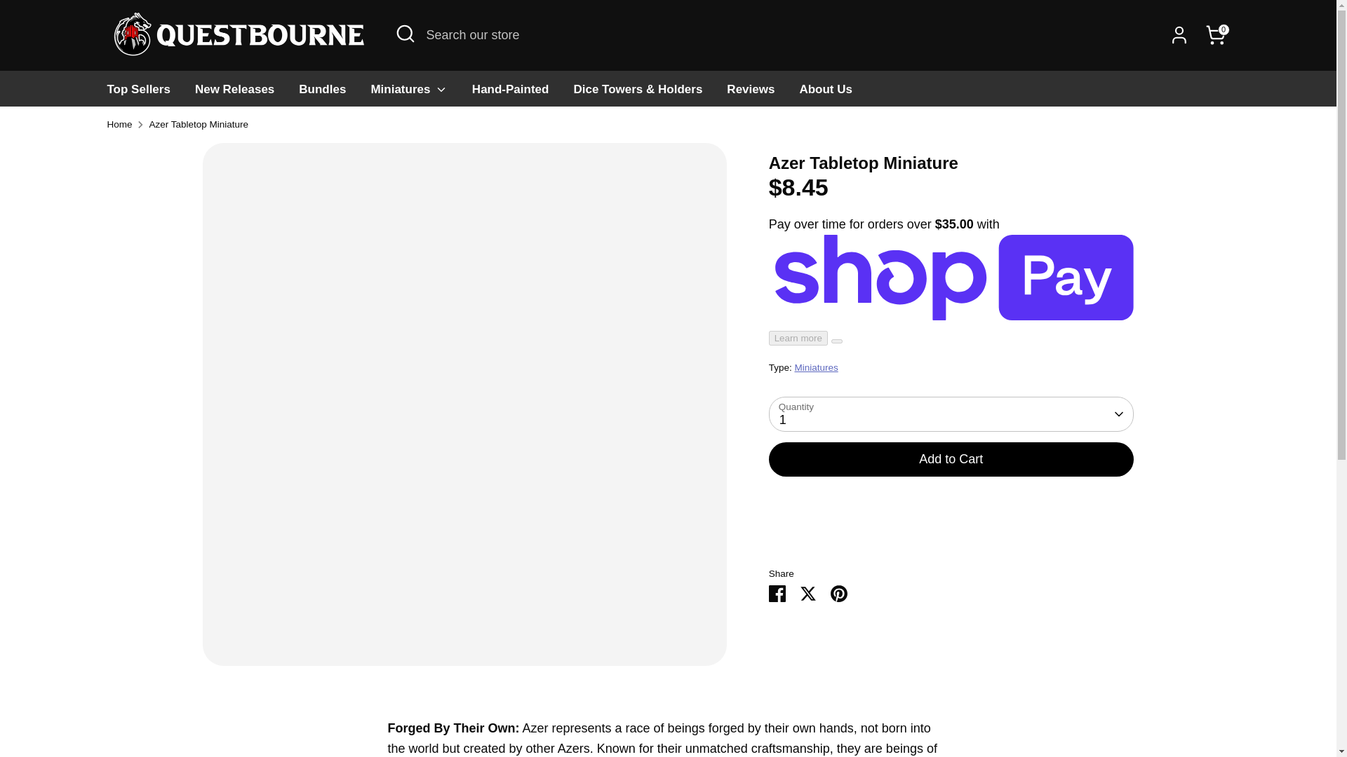 This screenshot has width=1347, height=757. What do you see at coordinates (234, 93) in the screenshot?
I see `New Releases` at bounding box center [234, 93].